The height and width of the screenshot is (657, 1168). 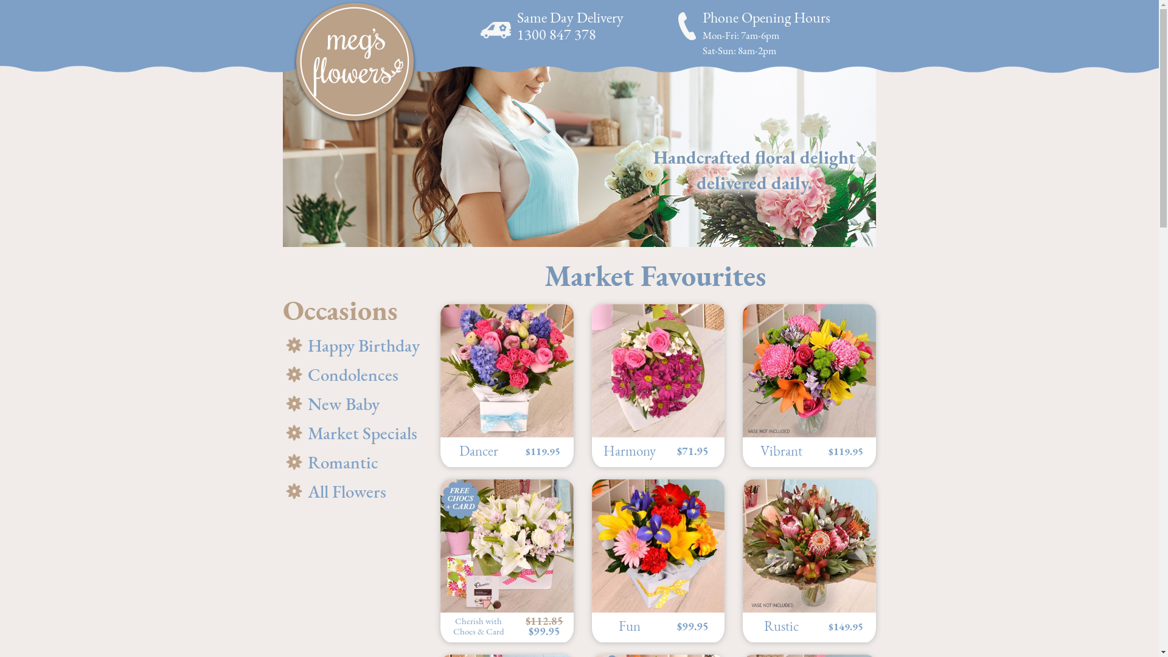 I want to click on Happy Birthday, so click(x=353, y=346).